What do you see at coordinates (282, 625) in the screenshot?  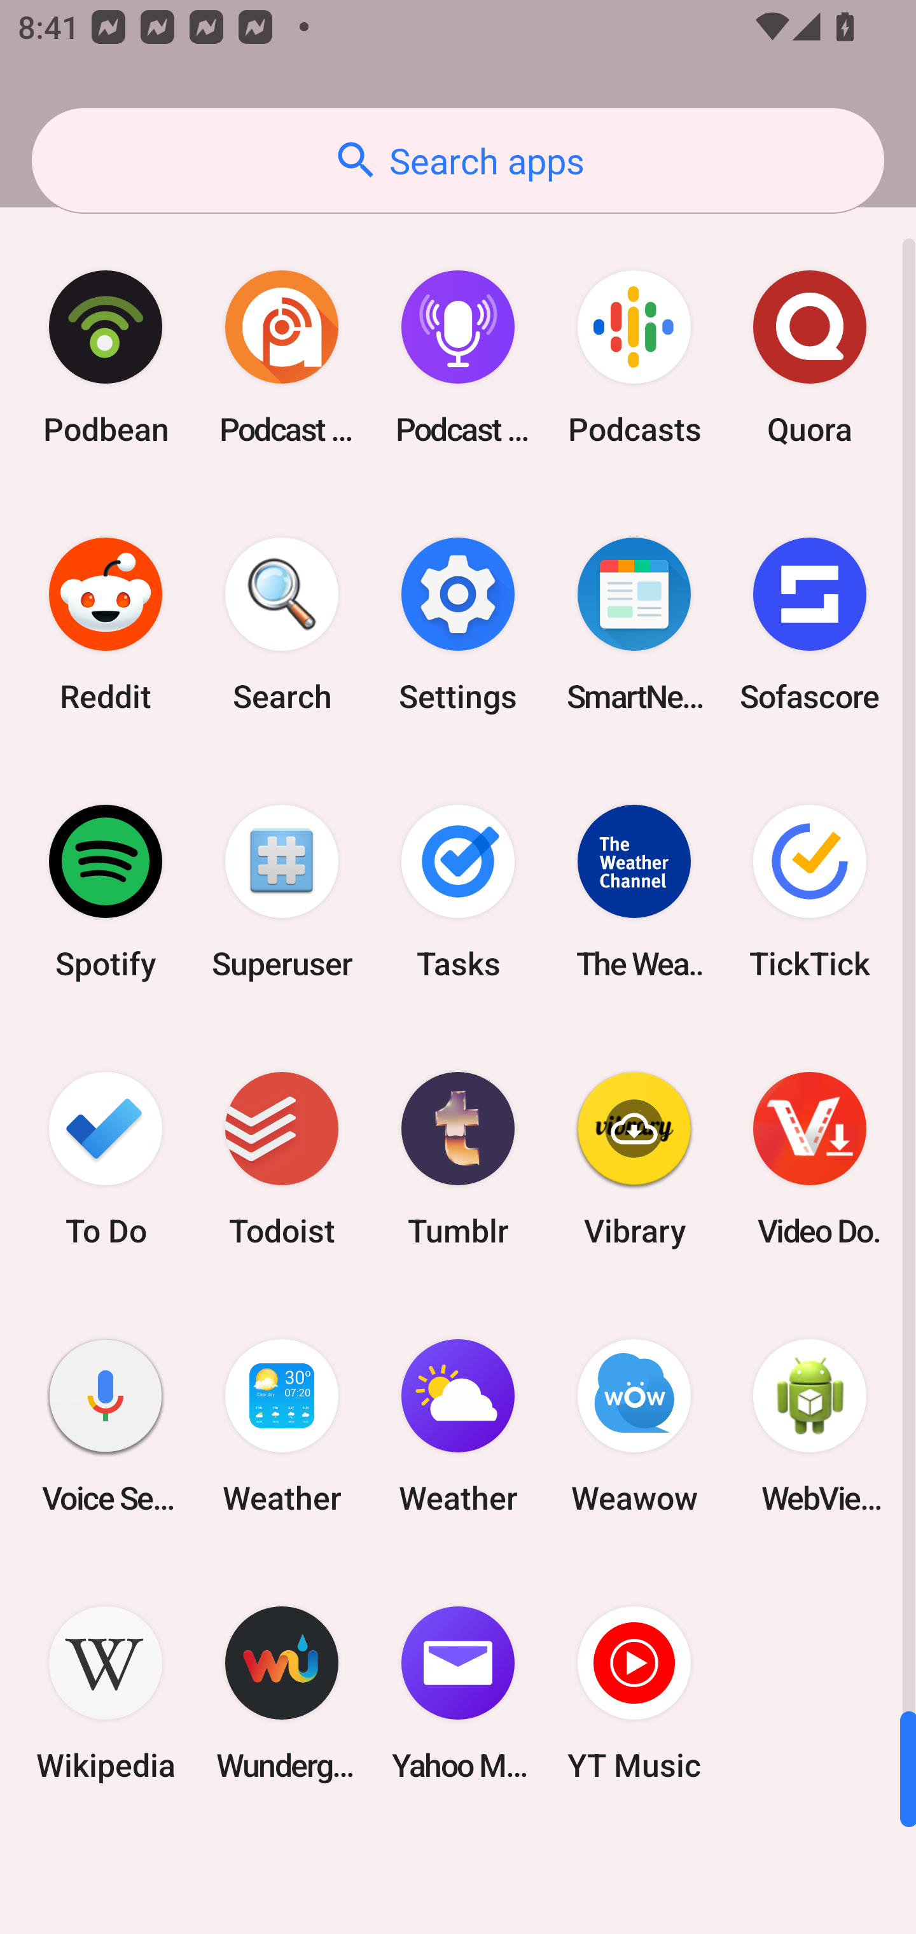 I see `Search` at bounding box center [282, 625].